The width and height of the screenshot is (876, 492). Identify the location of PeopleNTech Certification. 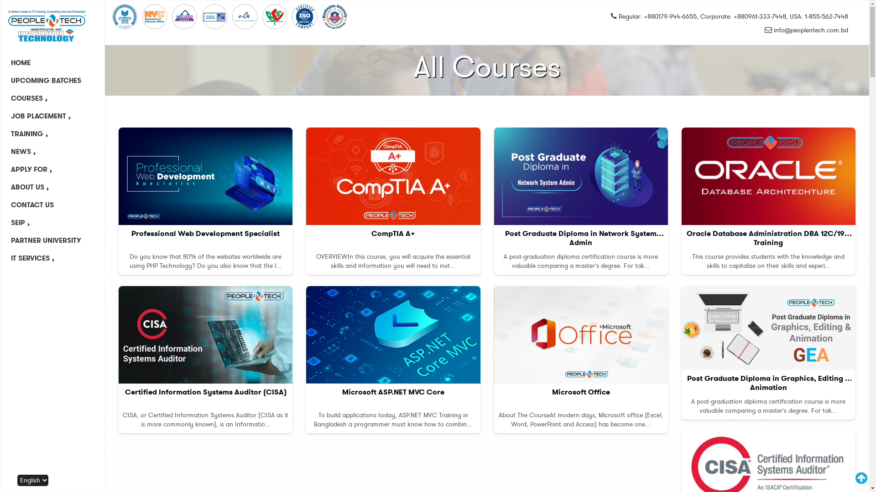
(275, 16).